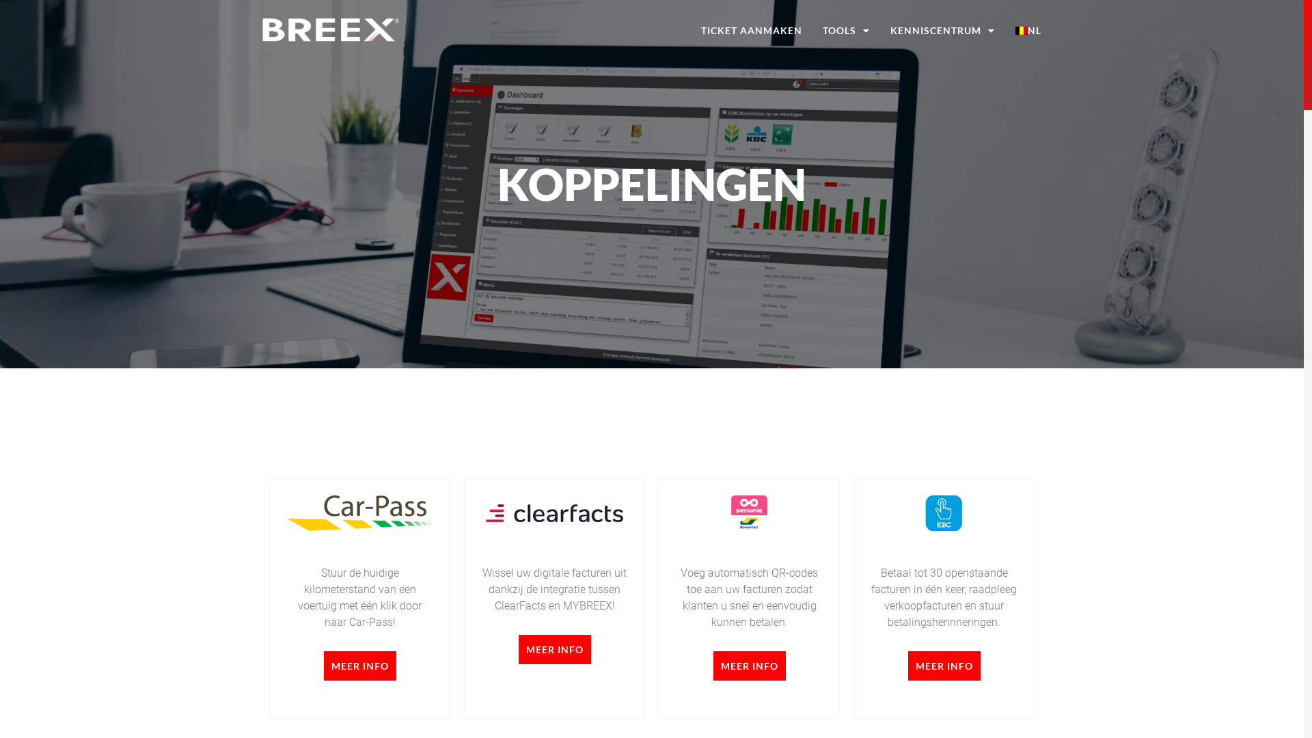 Image resolution: width=1312 pixels, height=738 pixels. I want to click on TOOLS, so click(846, 31).